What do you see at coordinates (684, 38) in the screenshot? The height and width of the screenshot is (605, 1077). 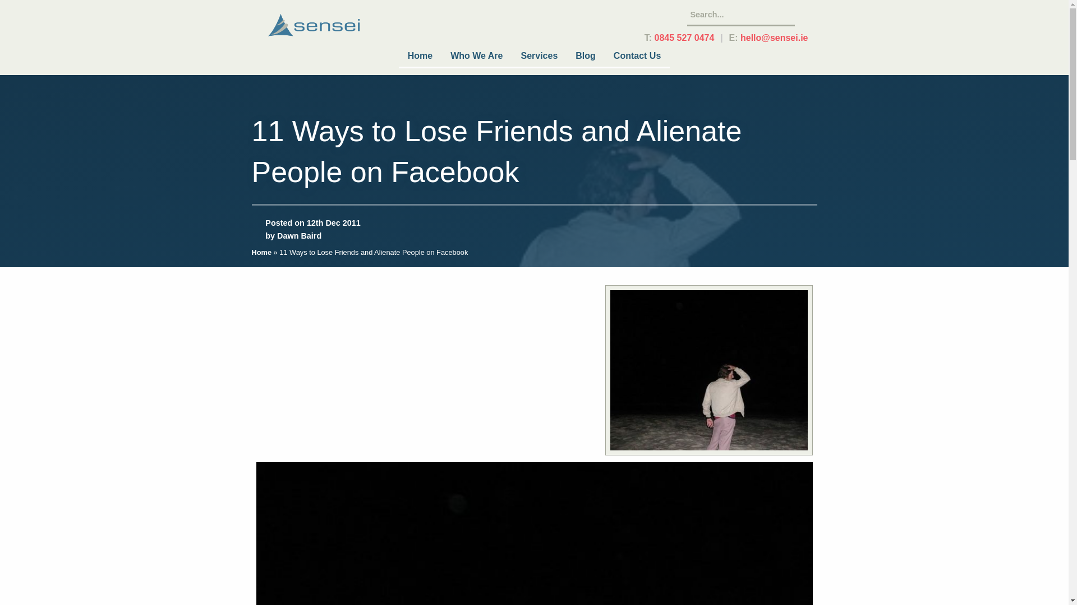 I see `0845 527 0474` at bounding box center [684, 38].